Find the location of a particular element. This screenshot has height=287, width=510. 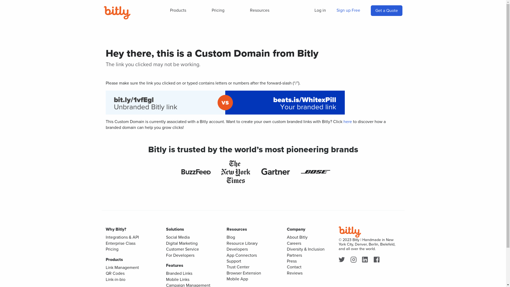

Link Management is located at coordinates (122, 267).